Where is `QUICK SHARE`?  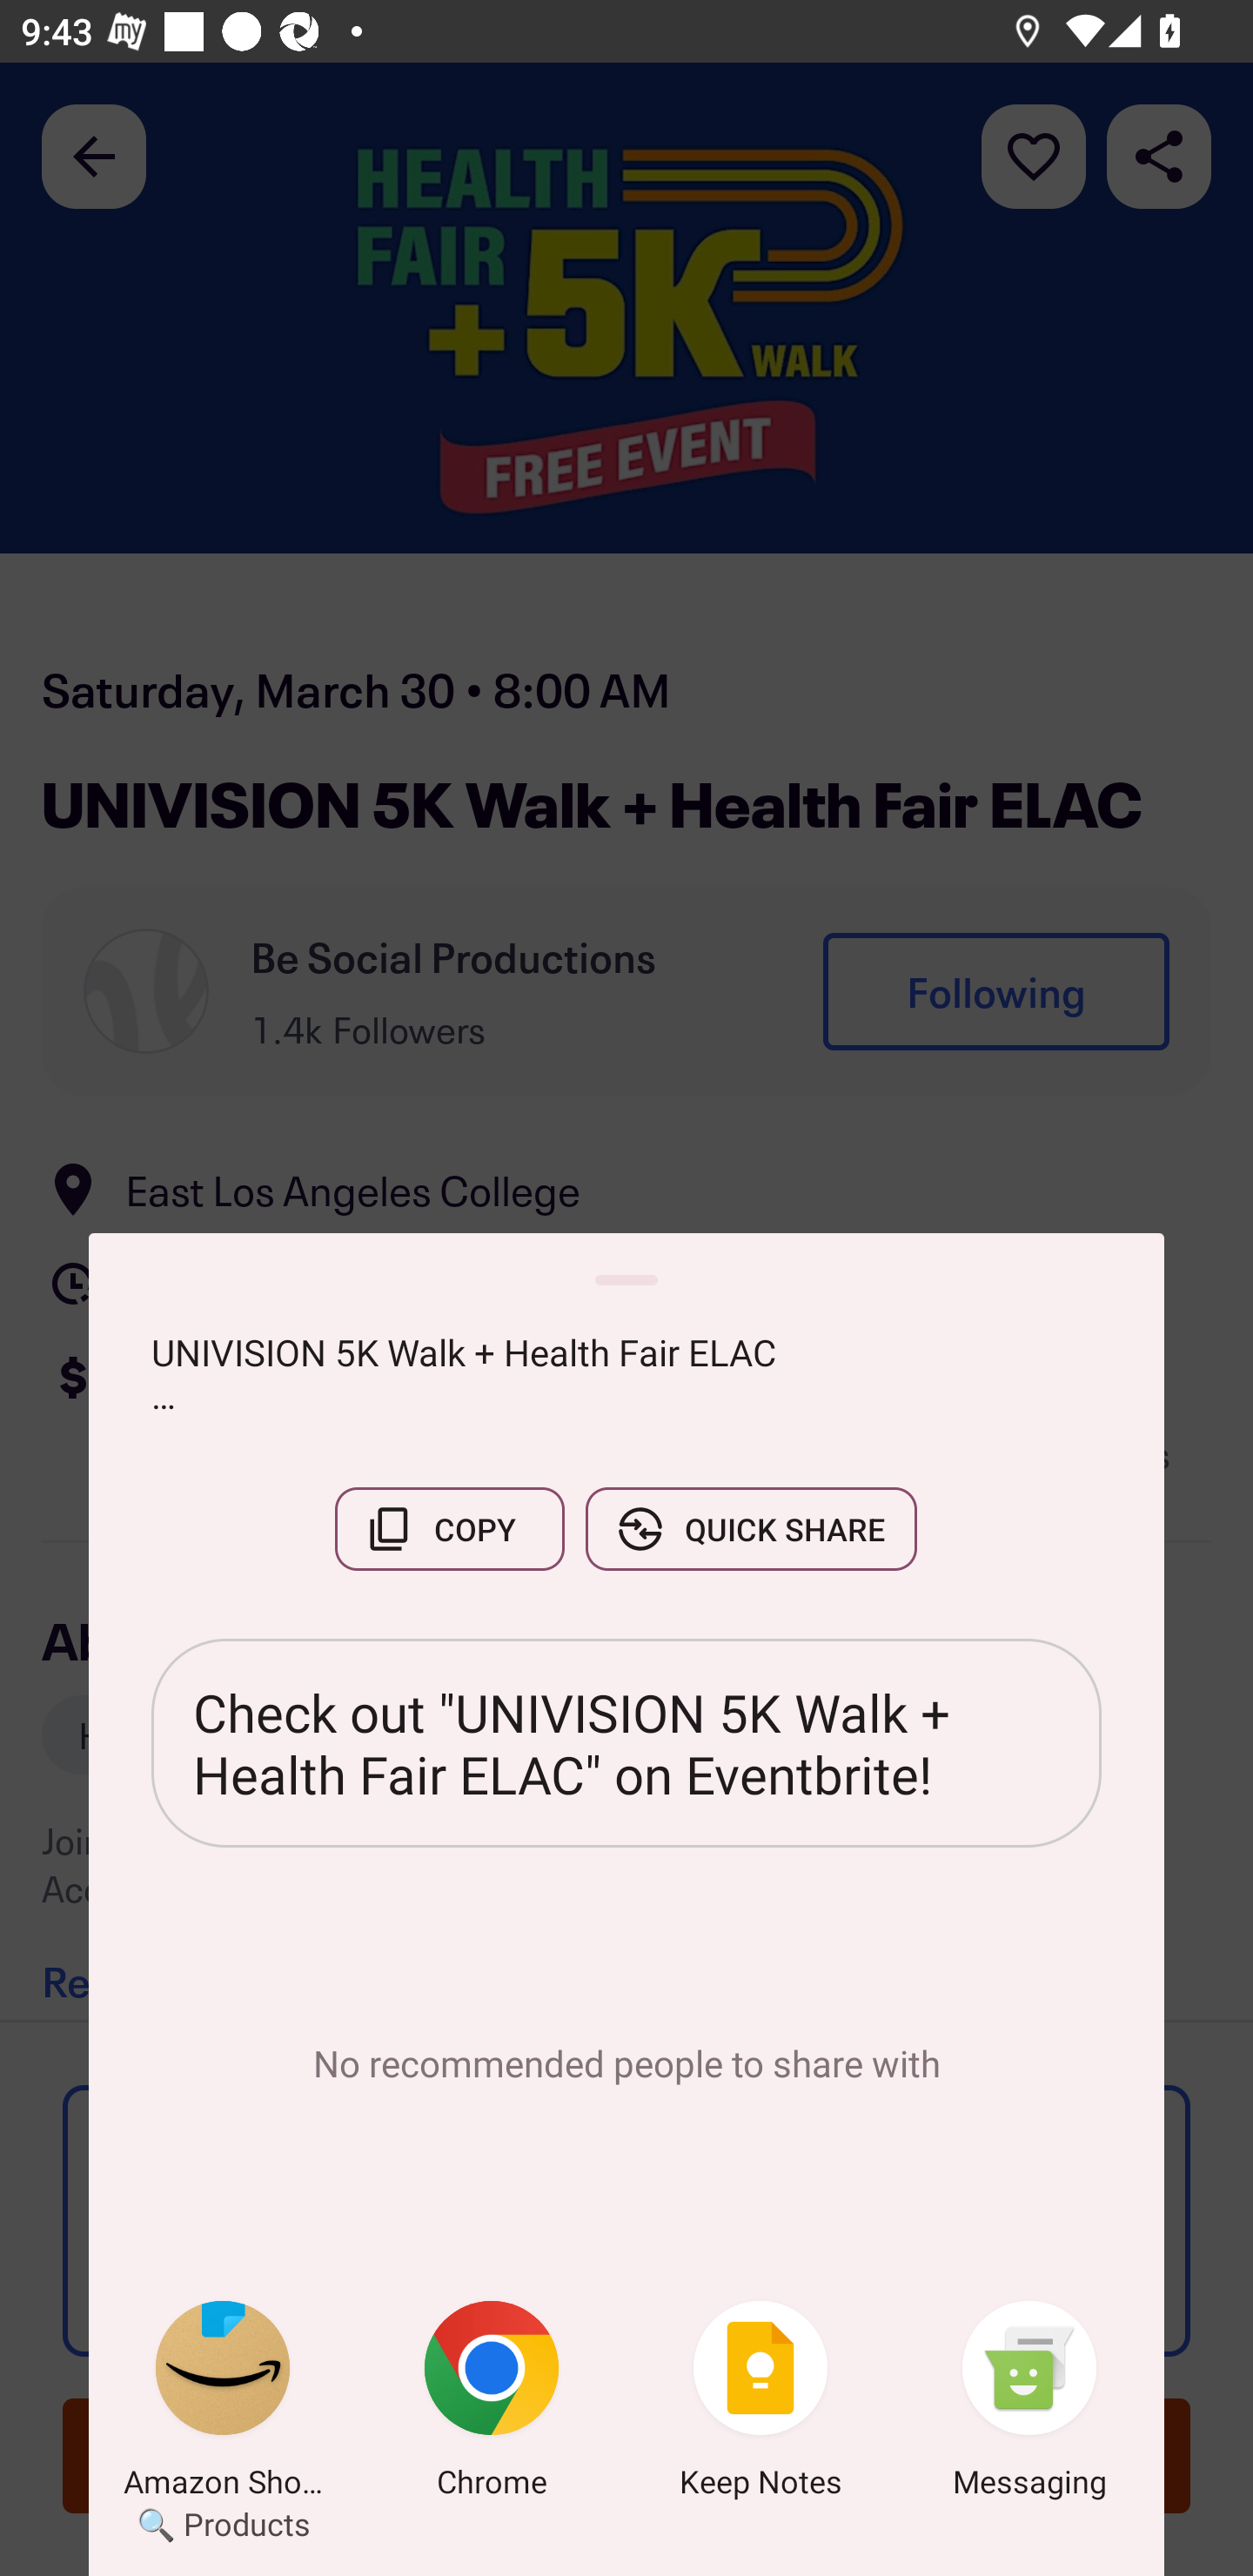
QUICK SHARE is located at coordinates (751, 1528).